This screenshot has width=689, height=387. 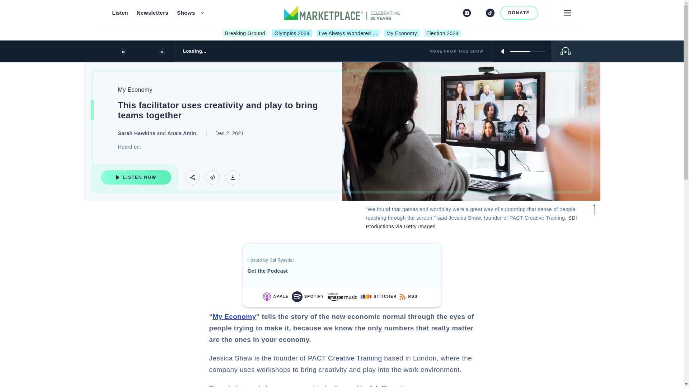 What do you see at coordinates (567, 13) in the screenshot?
I see `Menu` at bounding box center [567, 13].